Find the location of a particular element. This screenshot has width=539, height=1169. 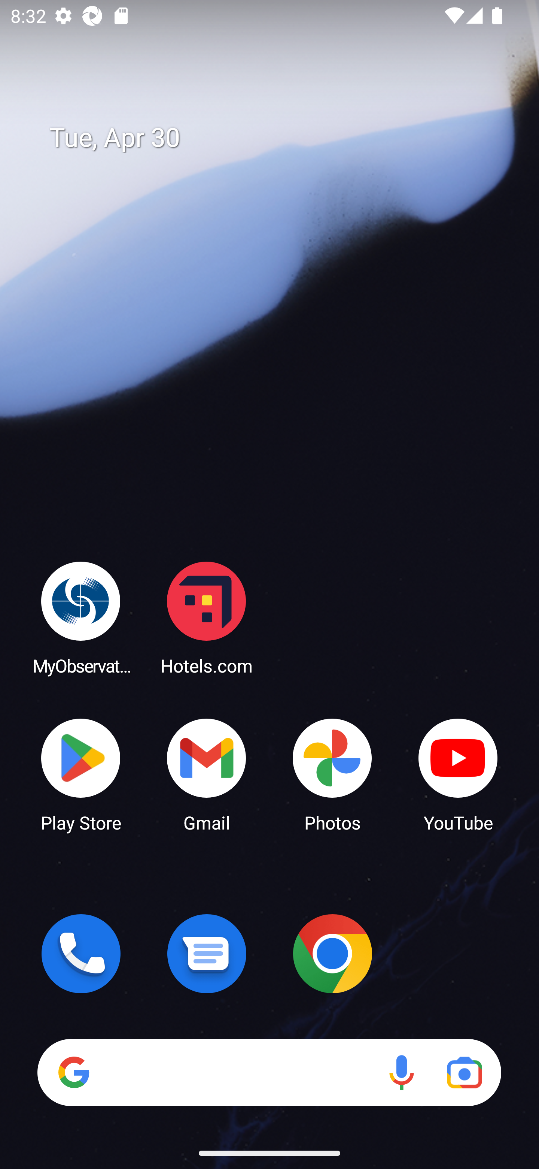

Messages is located at coordinates (207, 954).